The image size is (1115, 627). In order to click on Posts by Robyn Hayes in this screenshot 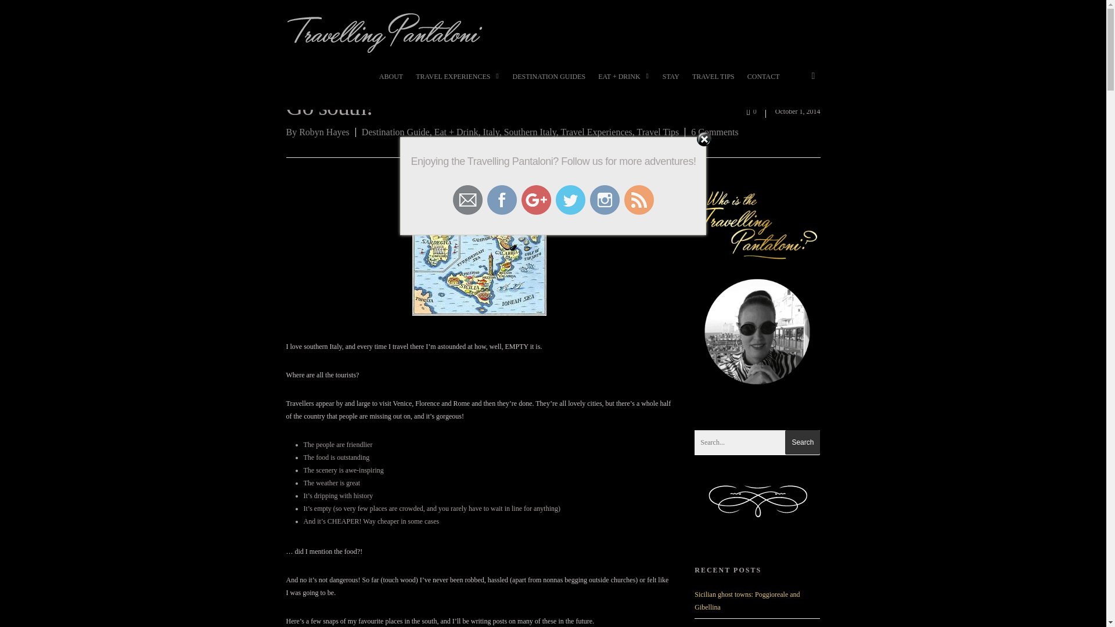, I will do `click(324, 132)`.